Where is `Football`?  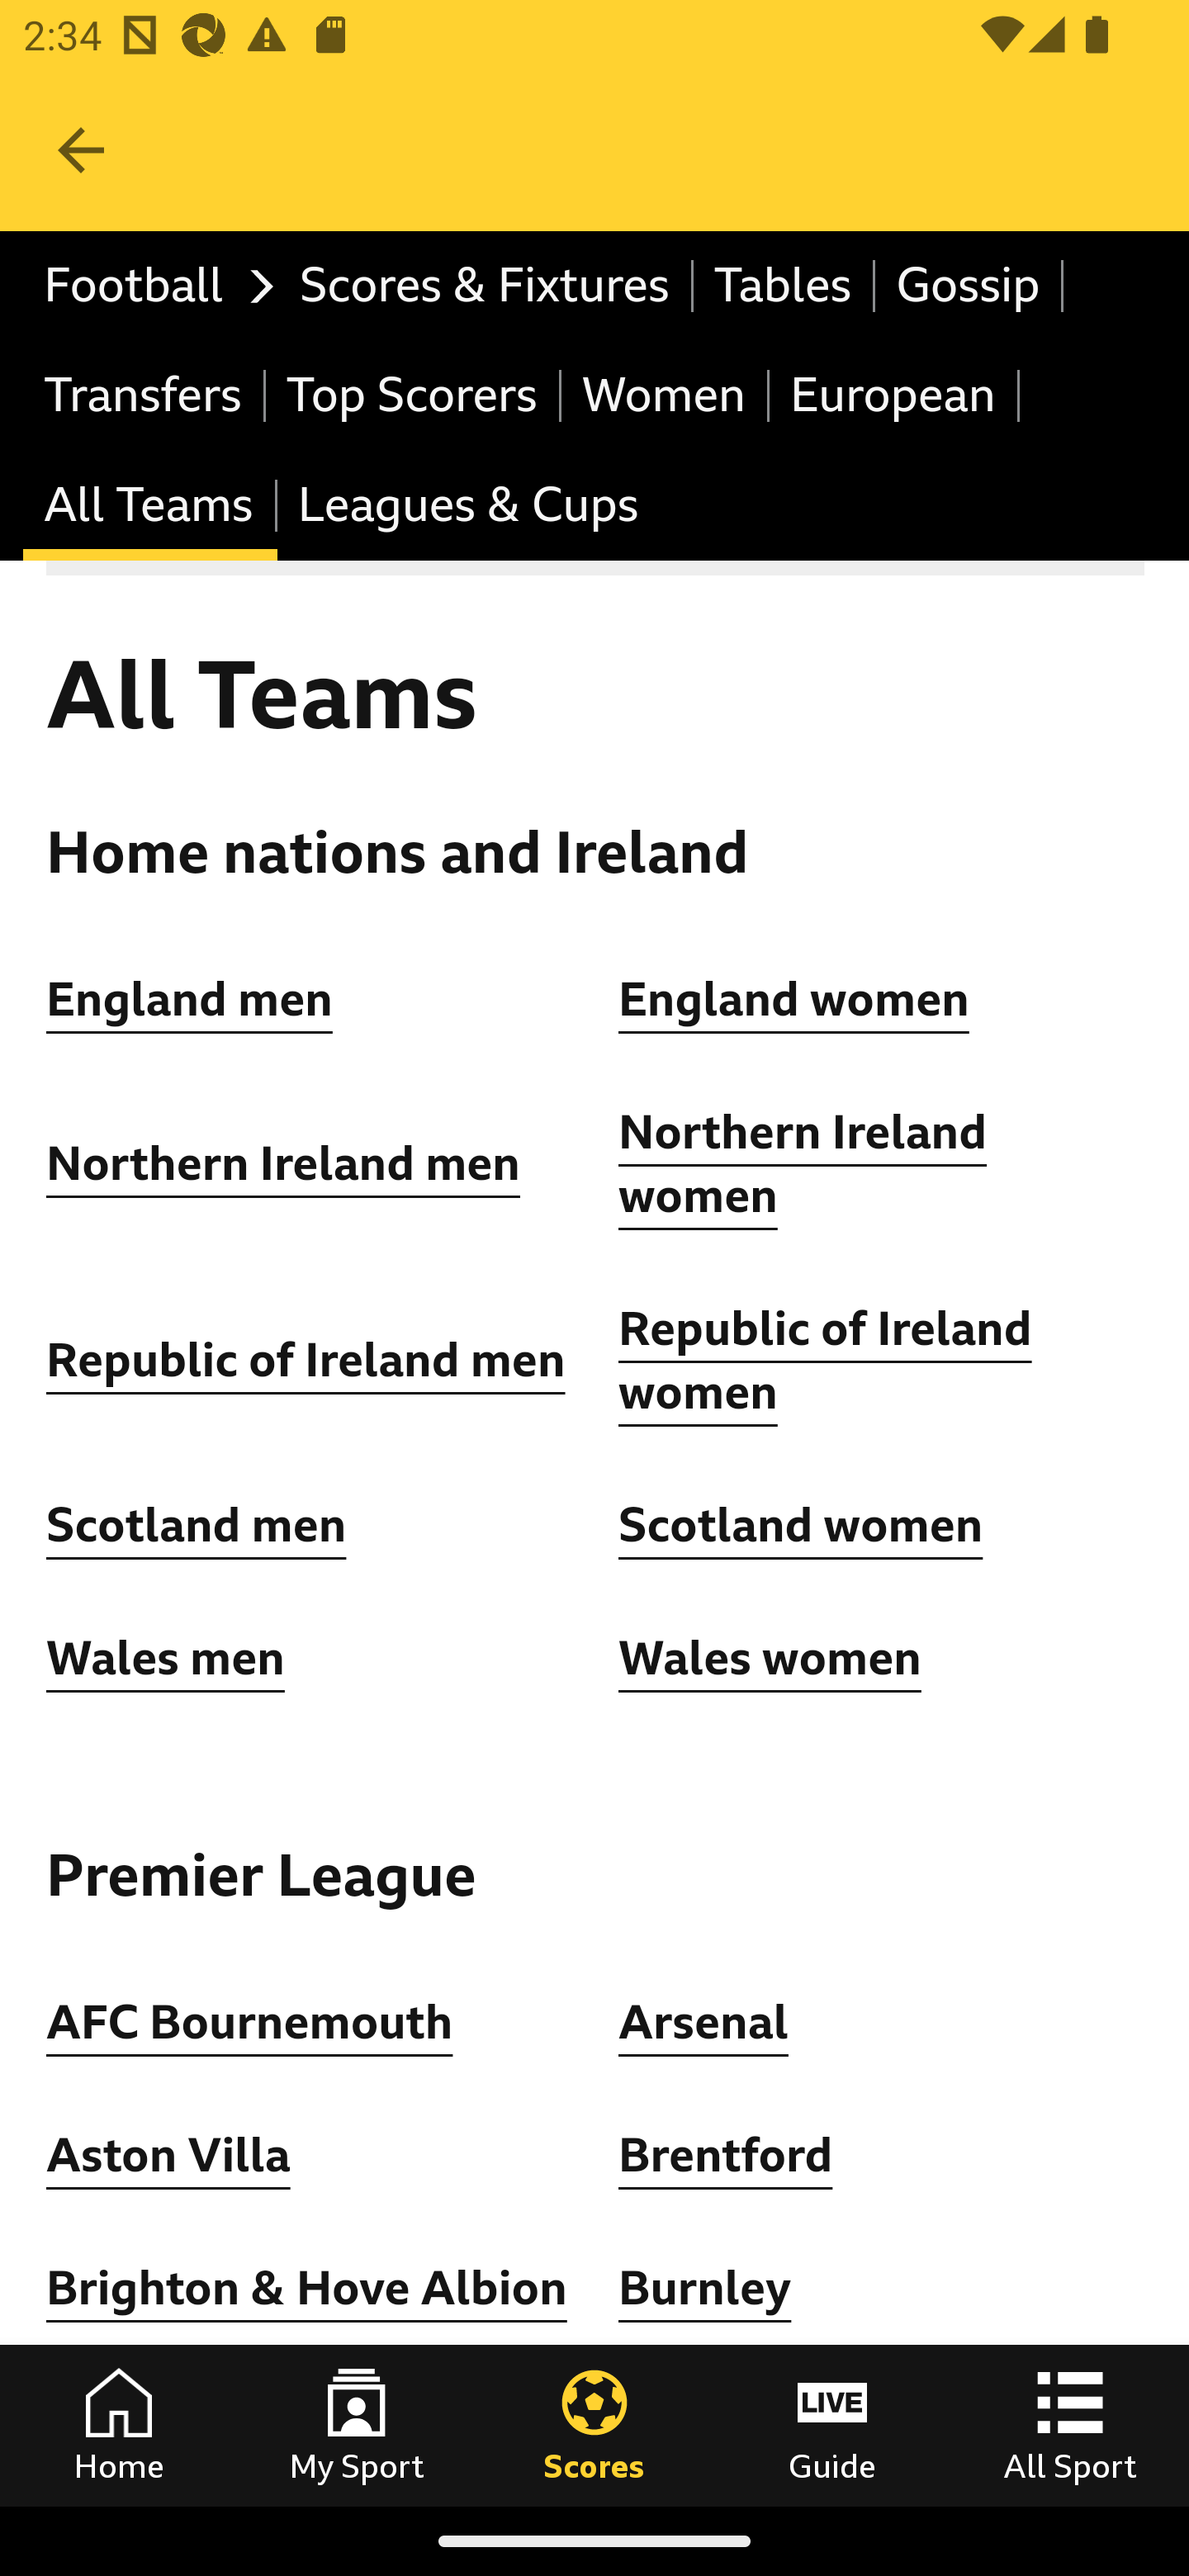 Football is located at coordinates (150, 286).